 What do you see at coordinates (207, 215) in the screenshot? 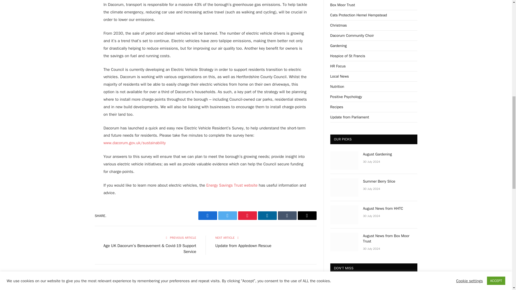
I see `Share on Facebook` at bounding box center [207, 215].